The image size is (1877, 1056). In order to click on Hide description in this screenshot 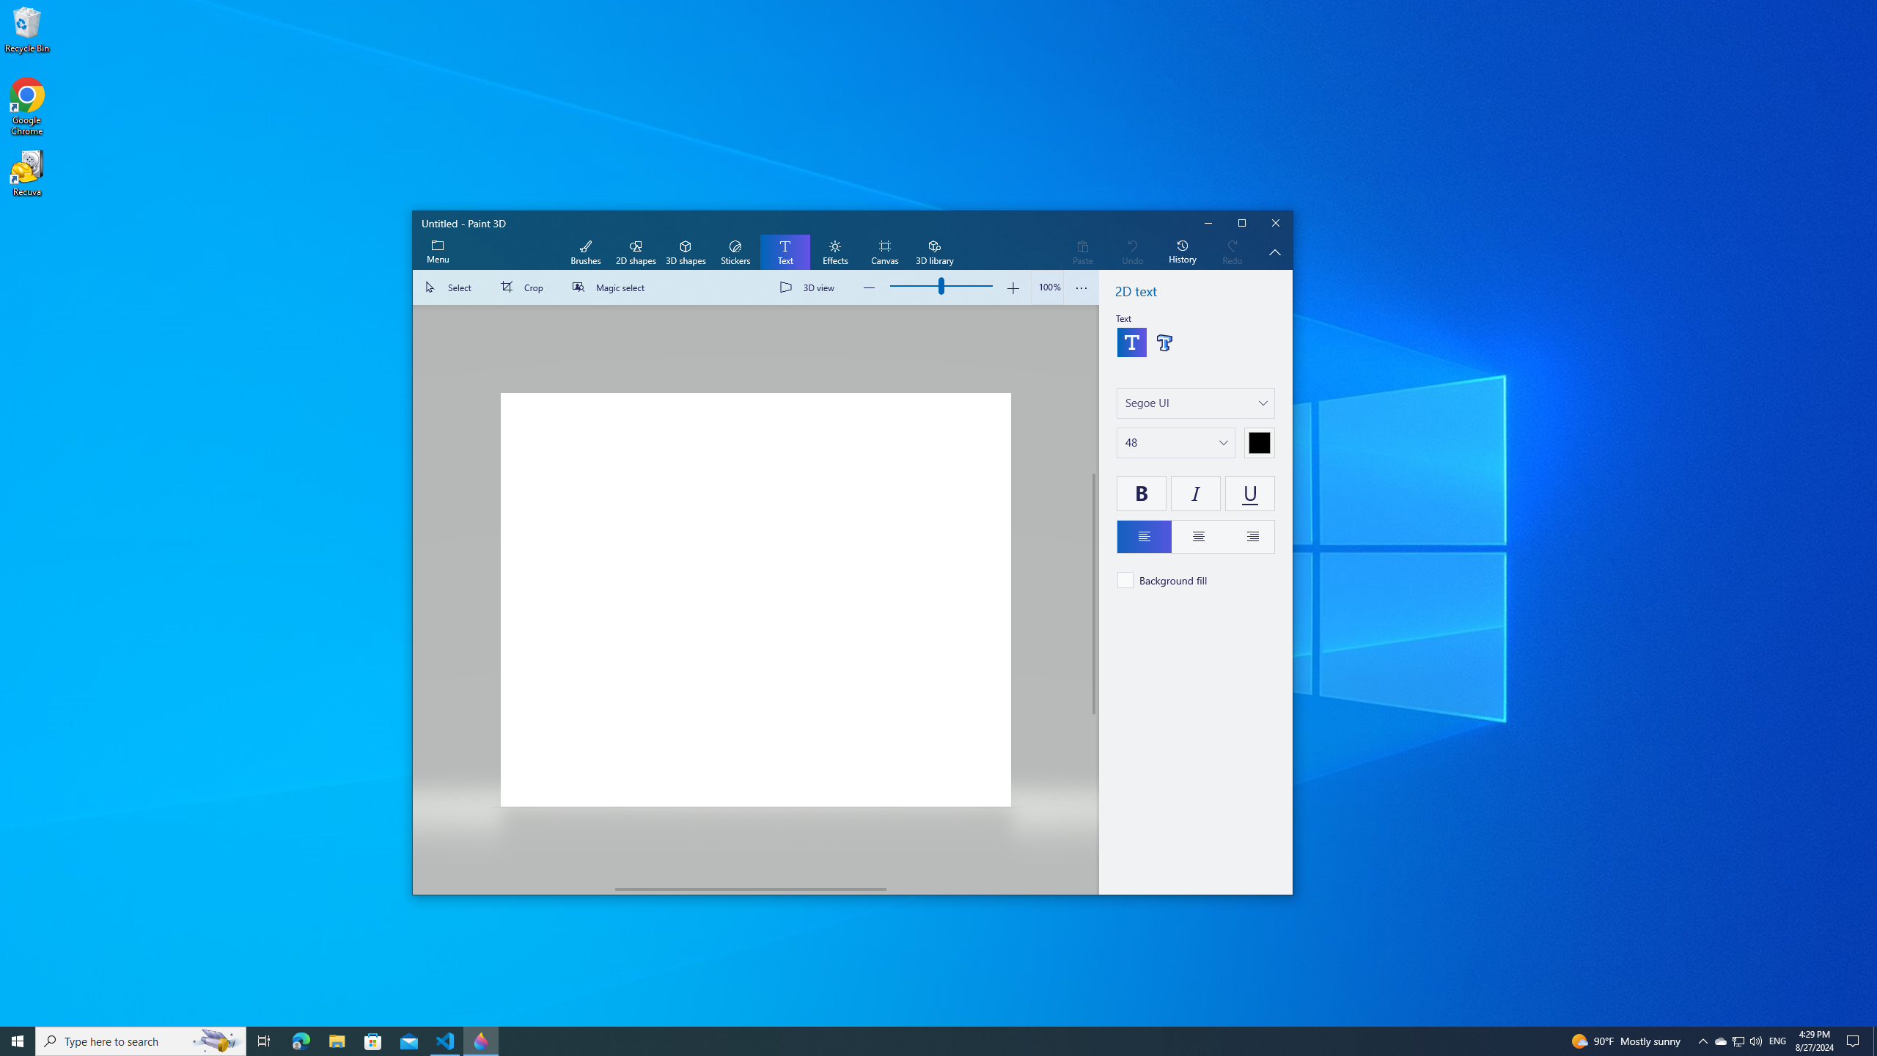, I will do `click(1275, 252)`.